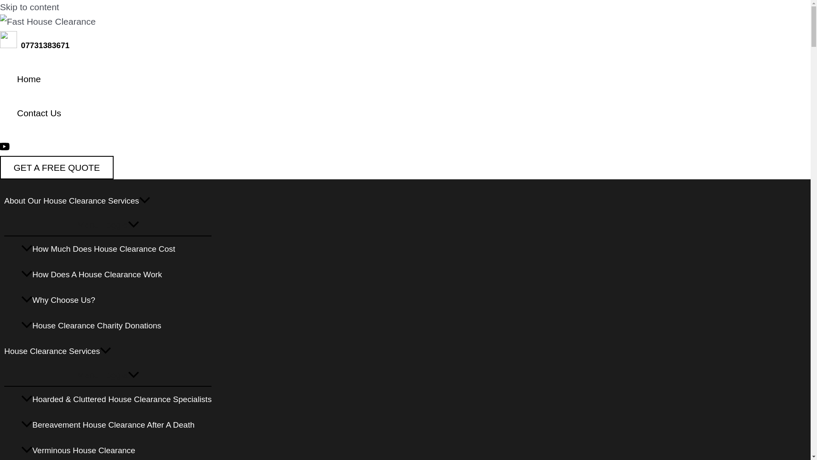 This screenshot has width=817, height=460. What do you see at coordinates (108, 224) in the screenshot?
I see `Menu Toggle` at bounding box center [108, 224].